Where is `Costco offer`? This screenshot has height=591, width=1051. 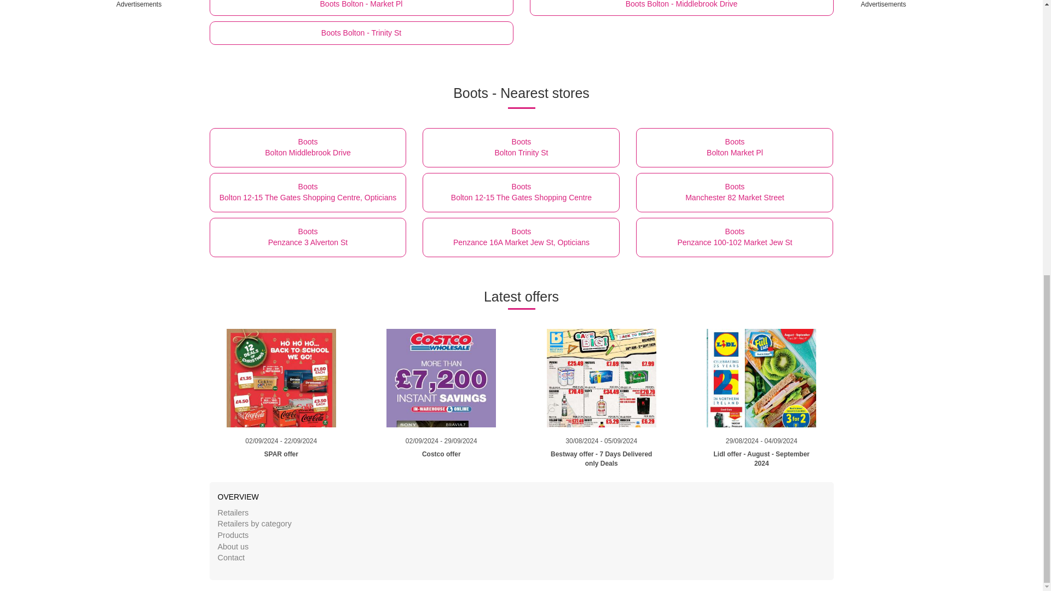
Costco offer is located at coordinates (521, 148).